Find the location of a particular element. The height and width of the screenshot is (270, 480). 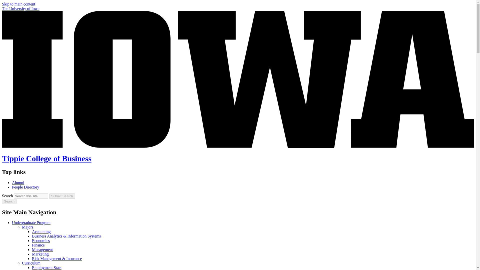

Finance is located at coordinates (38, 245).